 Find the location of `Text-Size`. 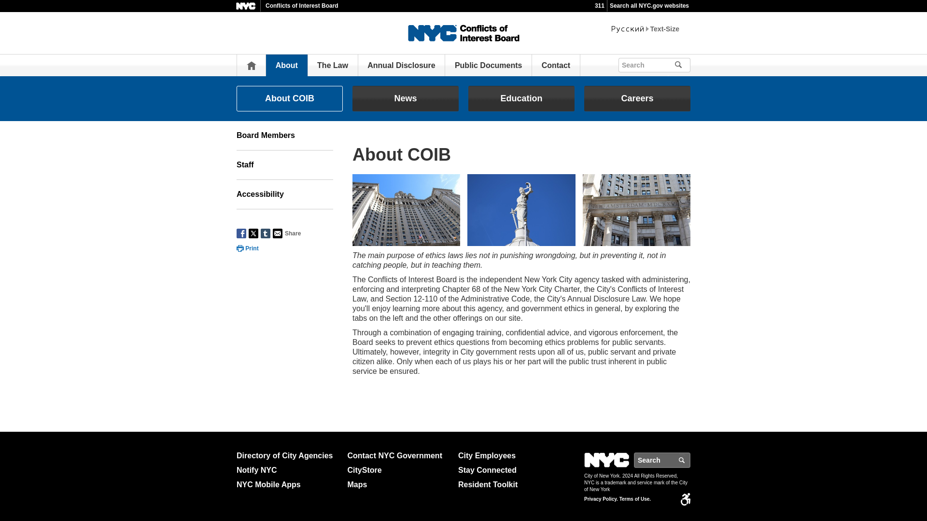

Text-Size is located at coordinates (665, 29).